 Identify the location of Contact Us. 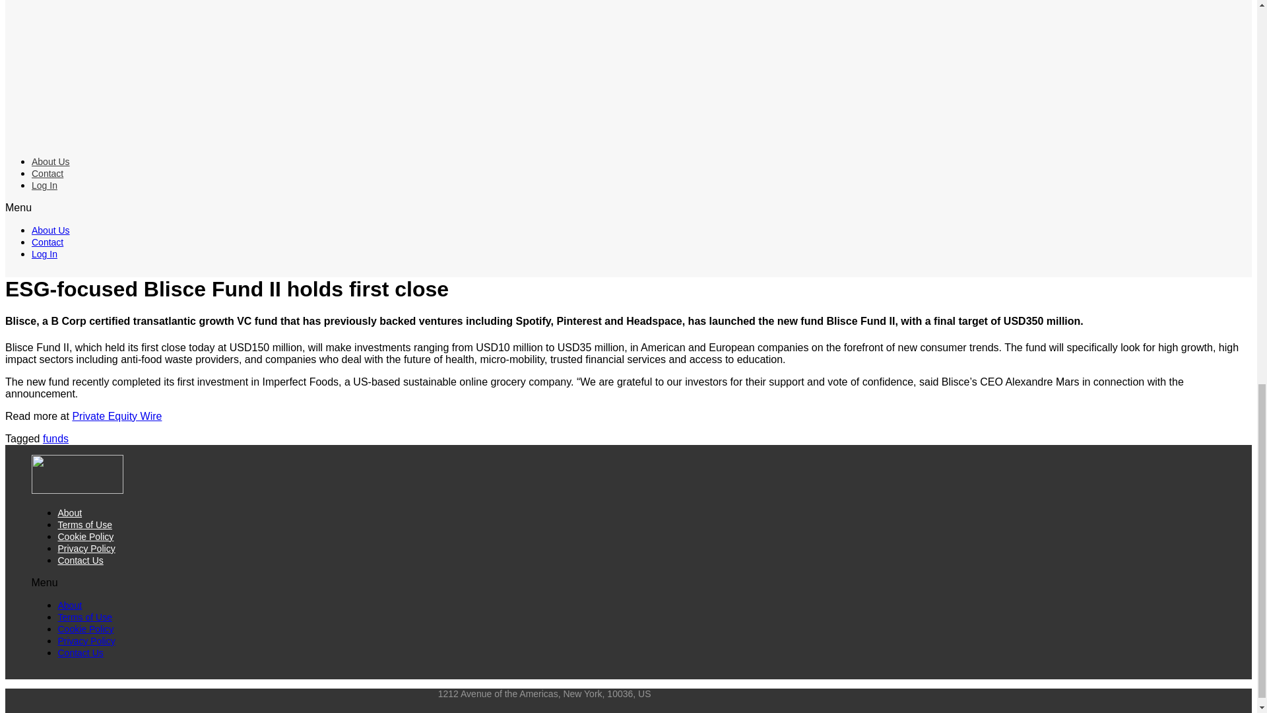
(81, 652).